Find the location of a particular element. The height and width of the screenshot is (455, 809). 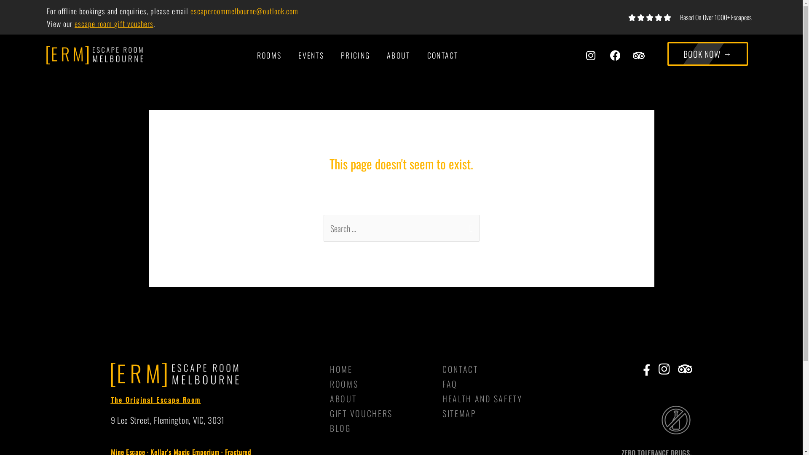

ABOUT is located at coordinates (382, 399).